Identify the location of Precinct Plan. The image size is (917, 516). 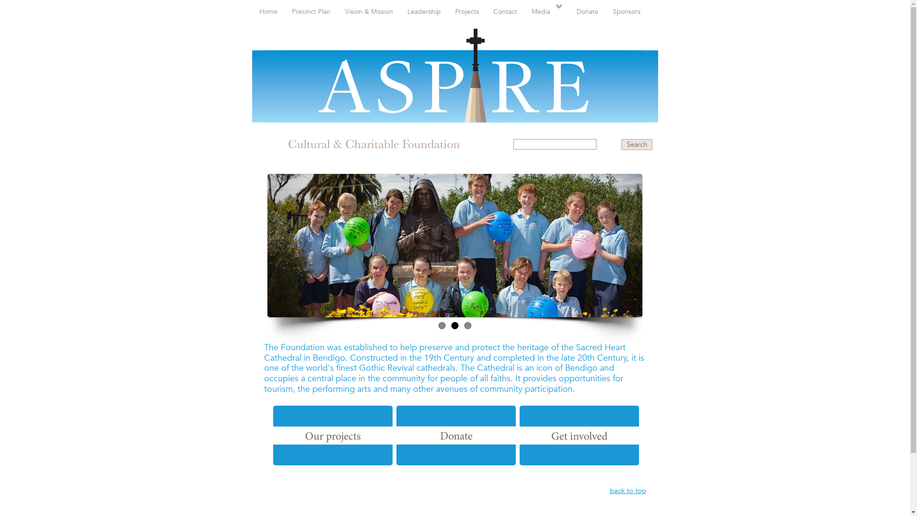
(311, 11).